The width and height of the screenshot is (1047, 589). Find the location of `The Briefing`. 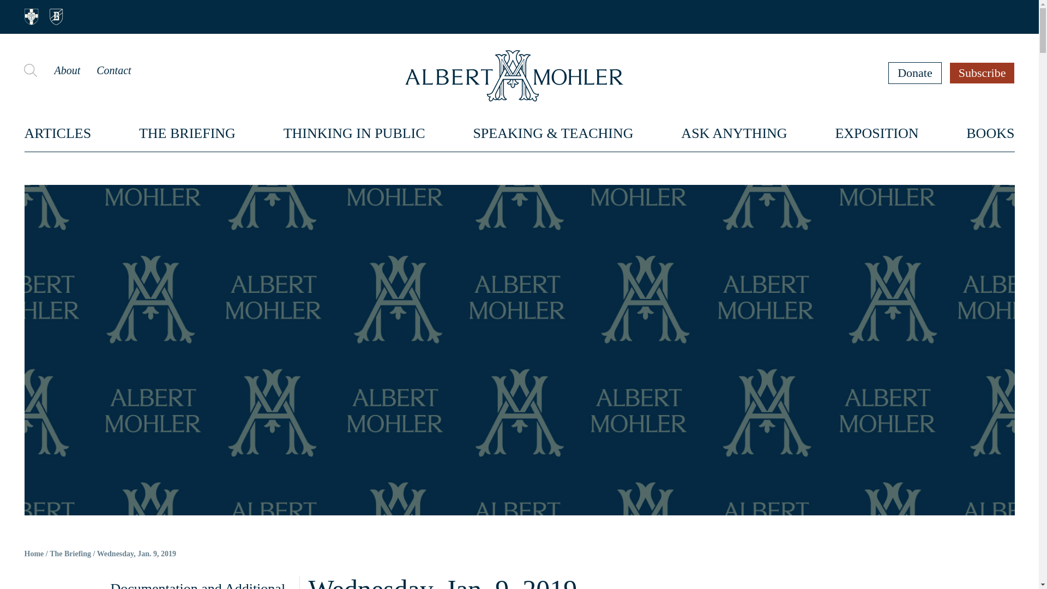

The Briefing is located at coordinates (70, 554).